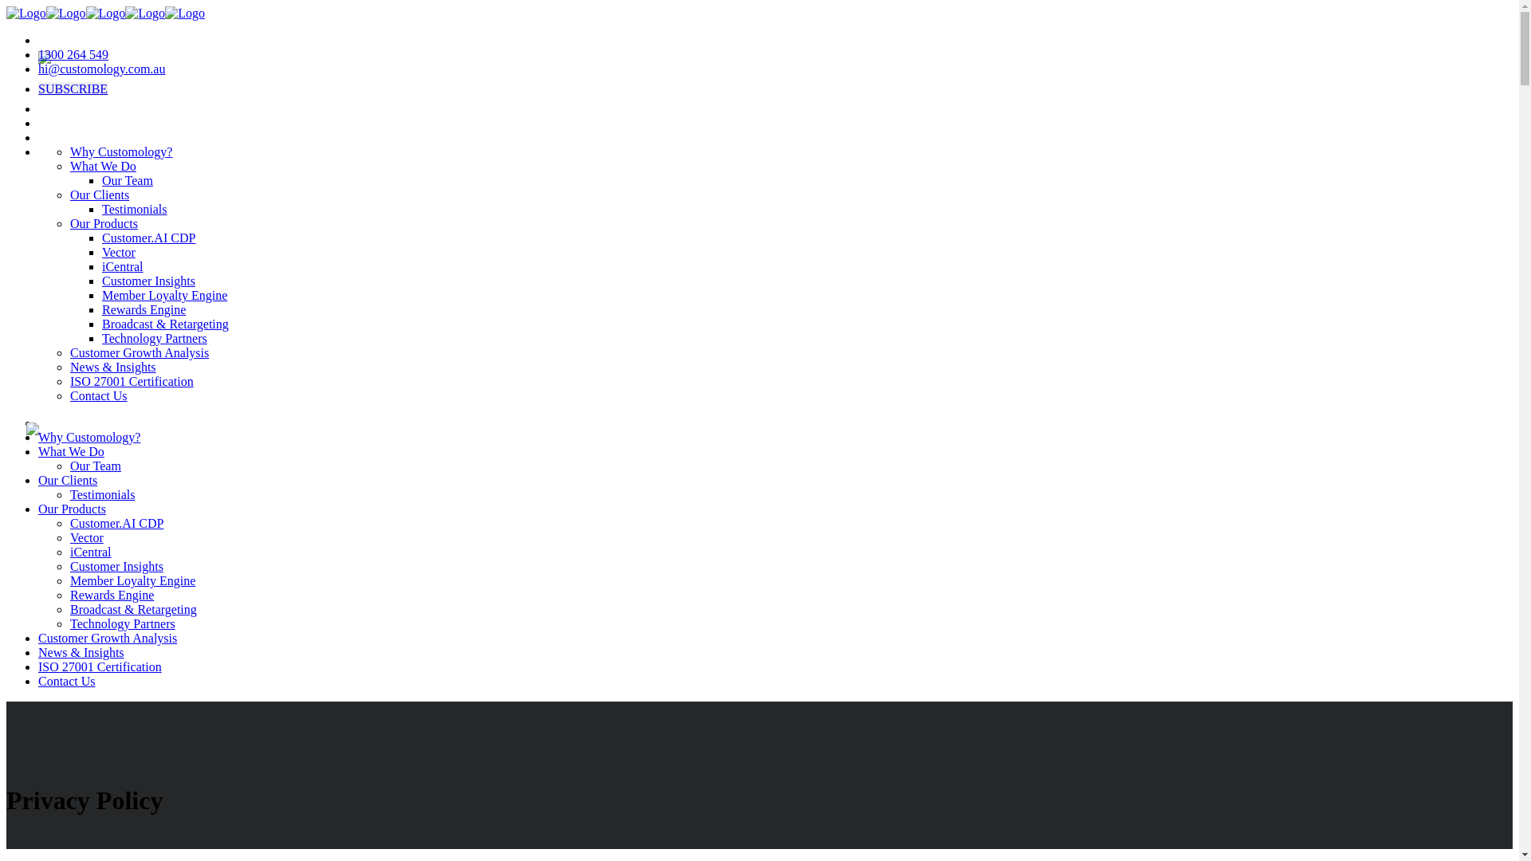 This screenshot has width=1531, height=861. What do you see at coordinates (123, 266) in the screenshot?
I see `iCentral` at bounding box center [123, 266].